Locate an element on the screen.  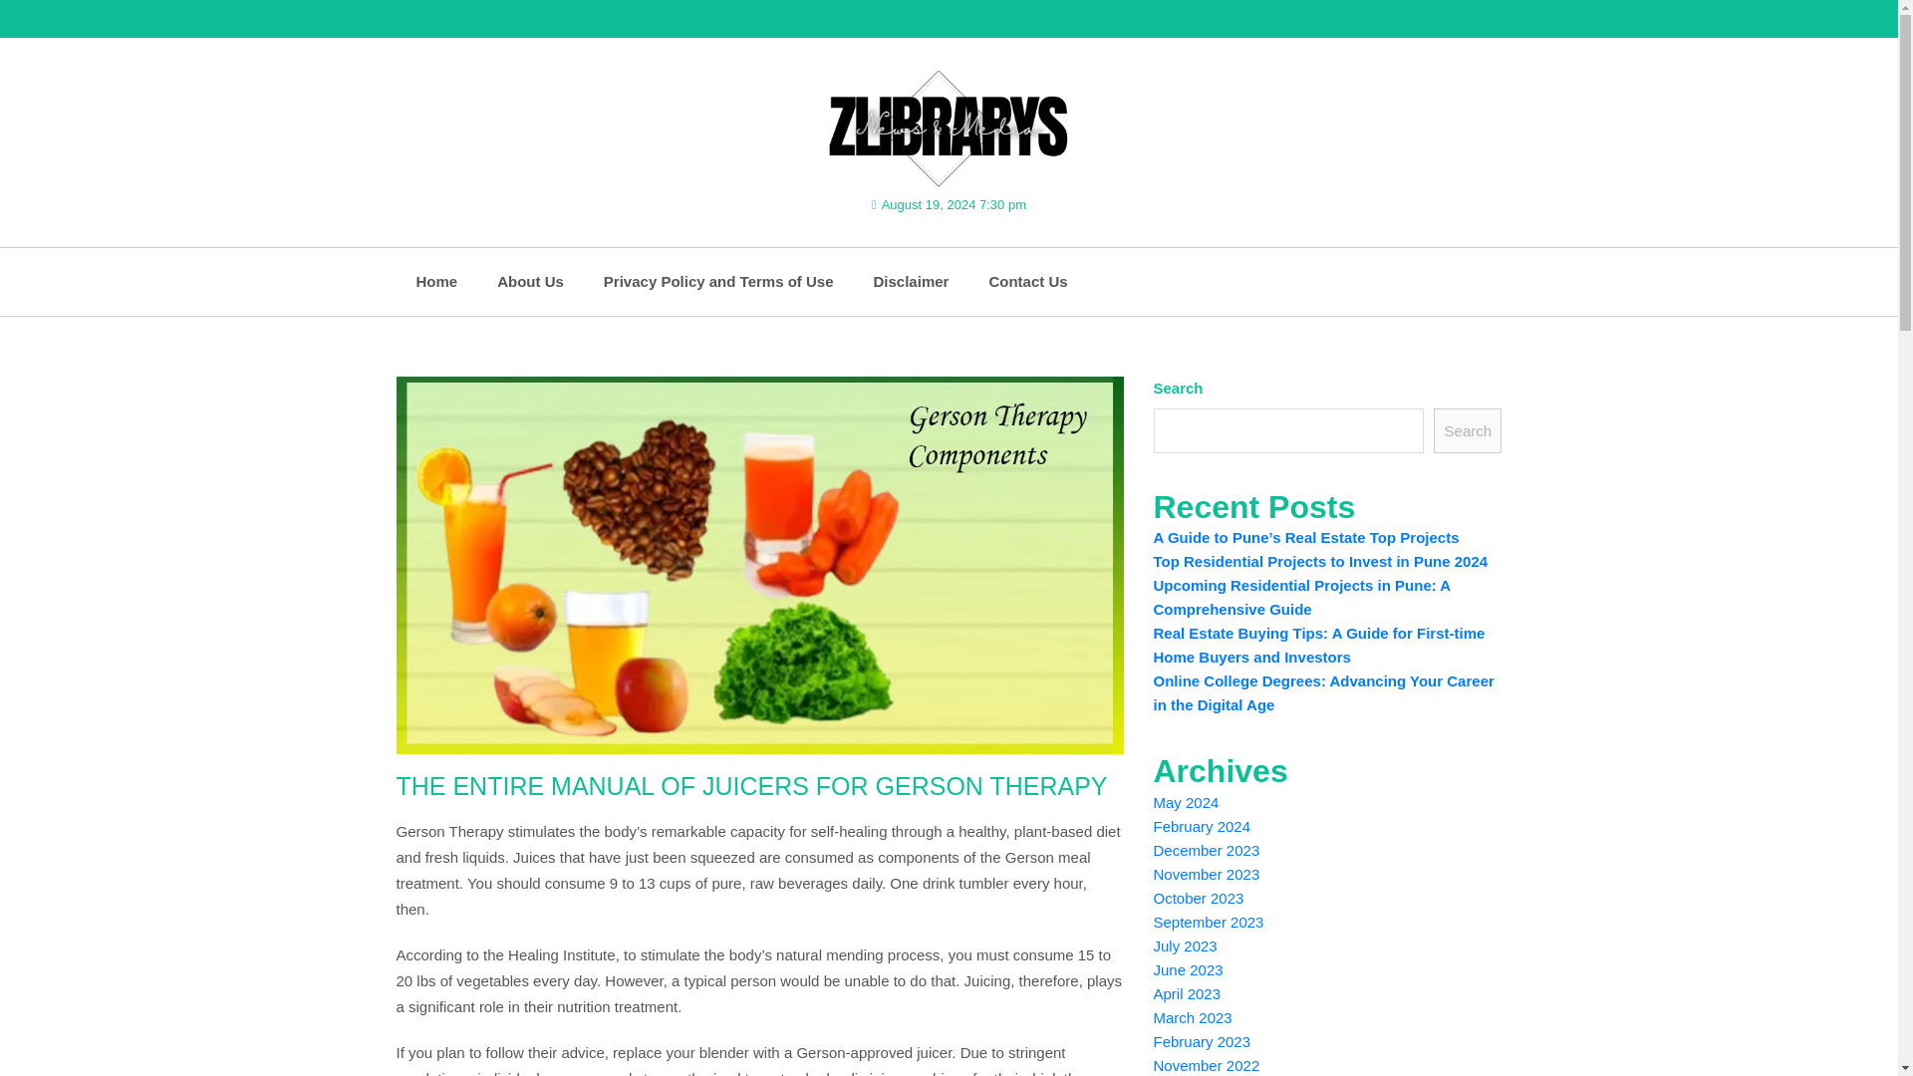
Search is located at coordinates (1467, 430).